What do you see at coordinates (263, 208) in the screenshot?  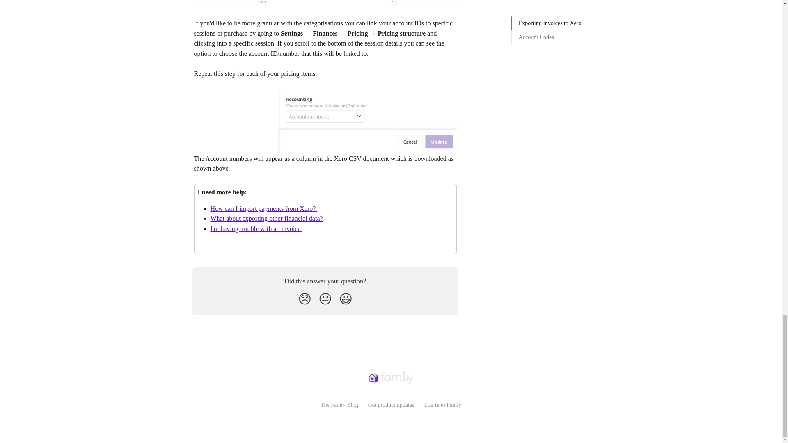 I see `How can I import payments from Xero?` at bounding box center [263, 208].